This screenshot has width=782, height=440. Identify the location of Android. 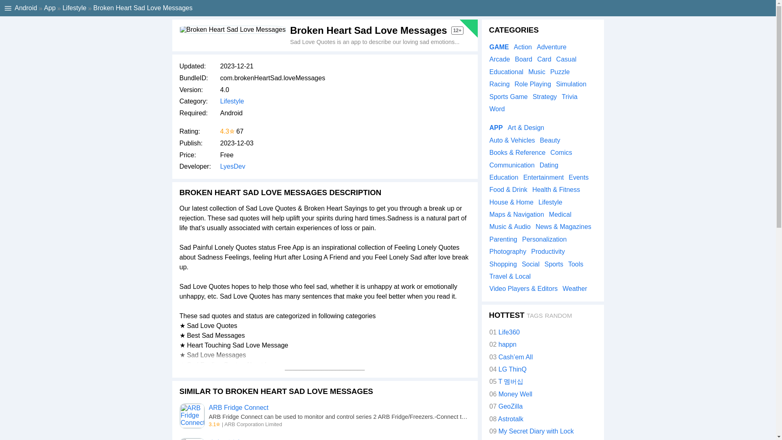
(26, 8).